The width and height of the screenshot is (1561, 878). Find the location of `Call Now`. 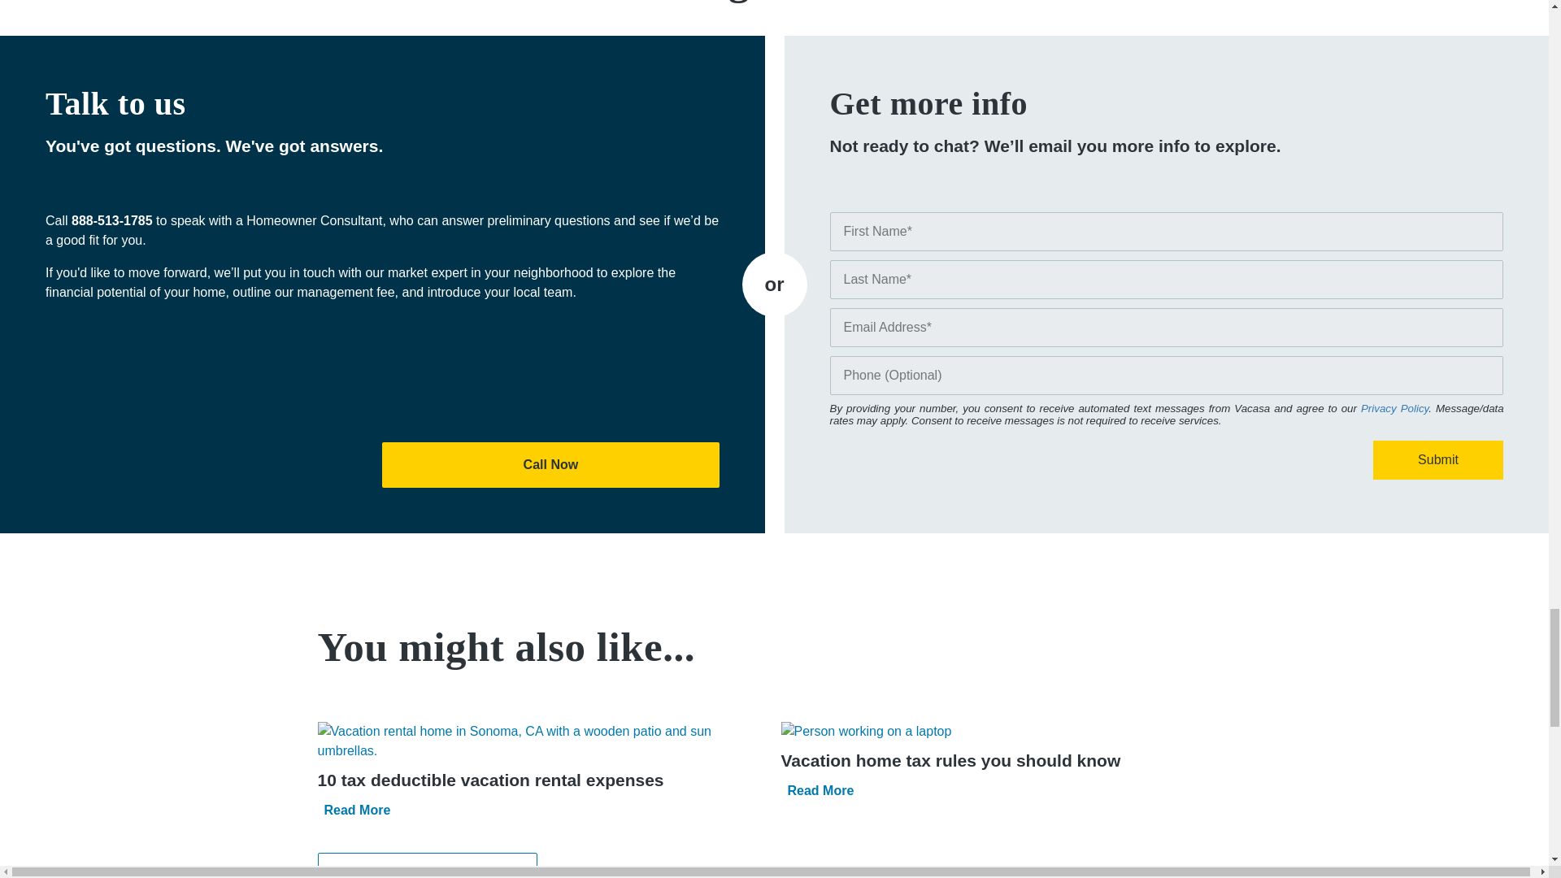

Call Now is located at coordinates (550, 465).